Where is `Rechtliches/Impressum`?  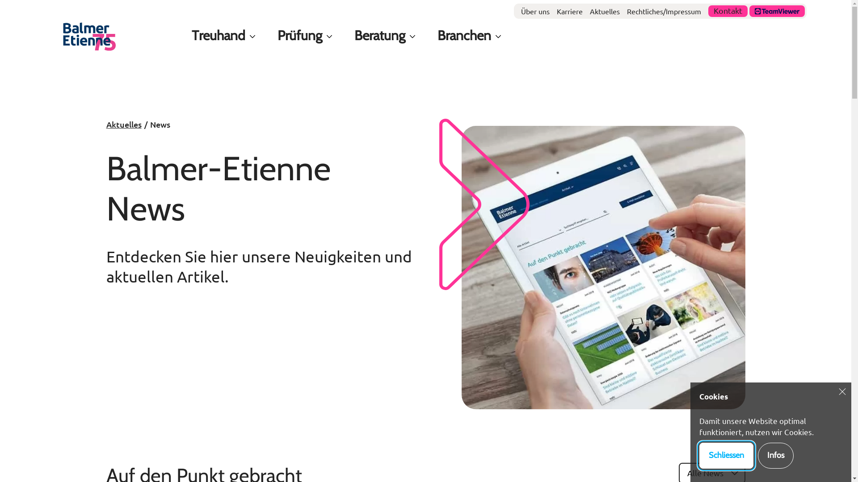
Rechtliches/Impressum is located at coordinates (664, 12).